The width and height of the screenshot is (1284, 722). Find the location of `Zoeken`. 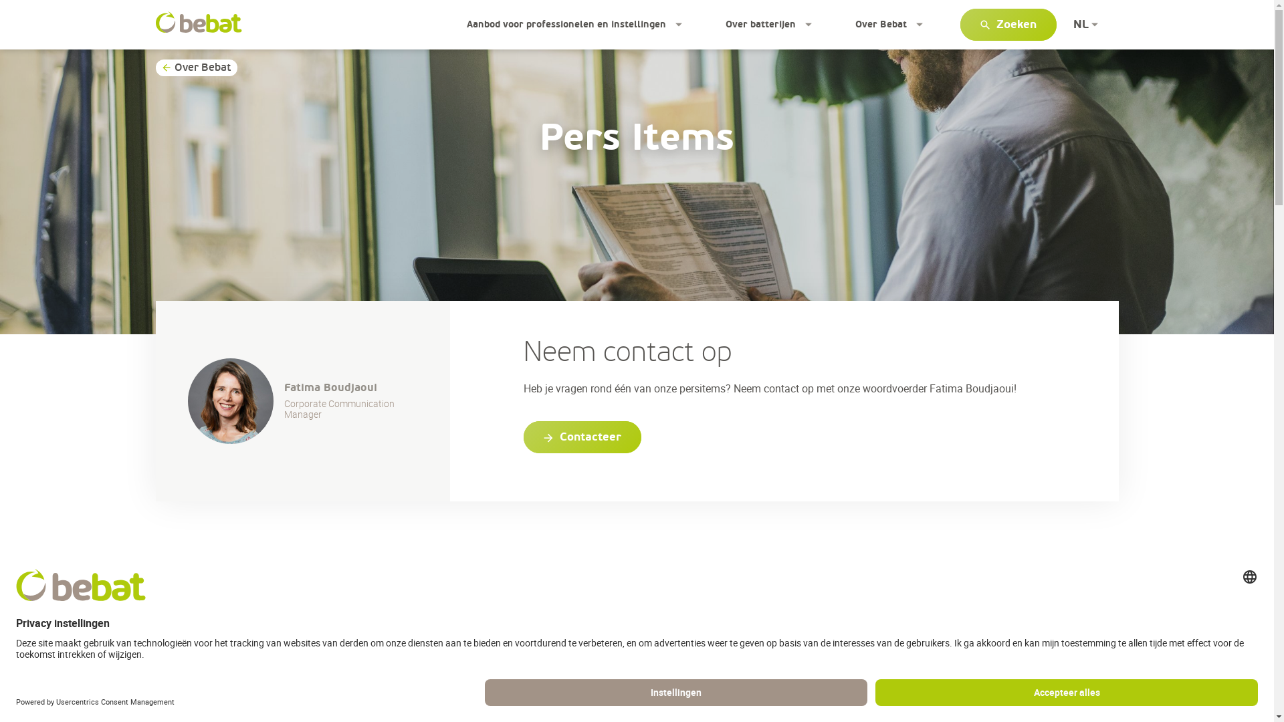

Zoeken is located at coordinates (1008, 25).